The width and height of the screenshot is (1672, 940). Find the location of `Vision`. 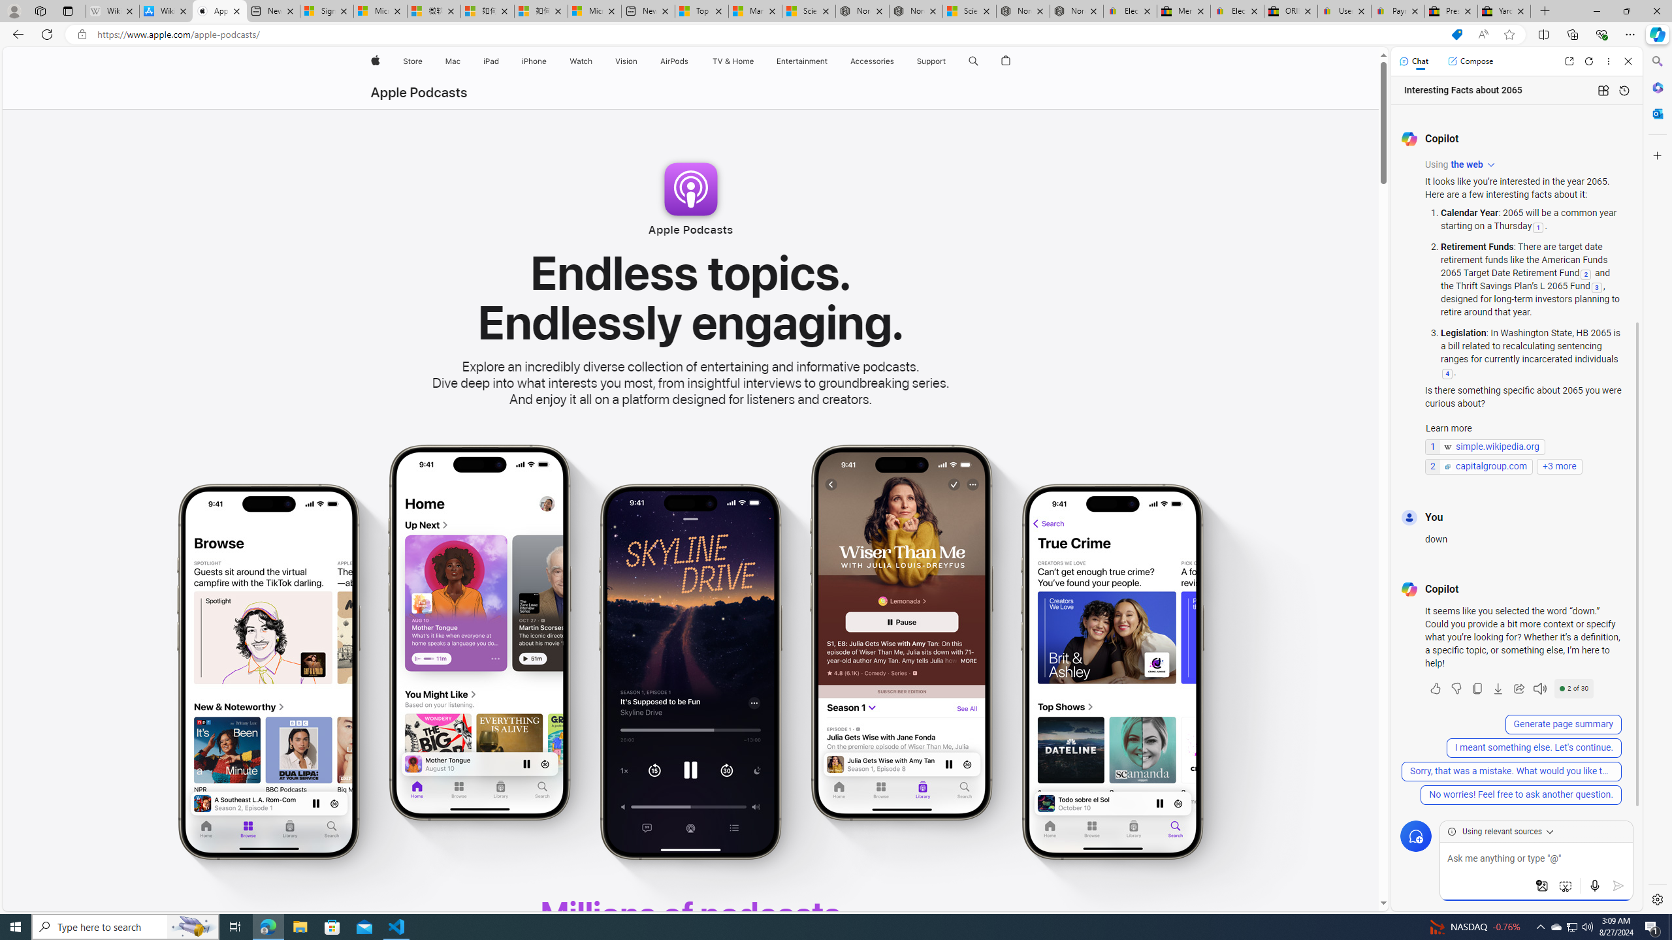

Vision is located at coordinates (627, 61).